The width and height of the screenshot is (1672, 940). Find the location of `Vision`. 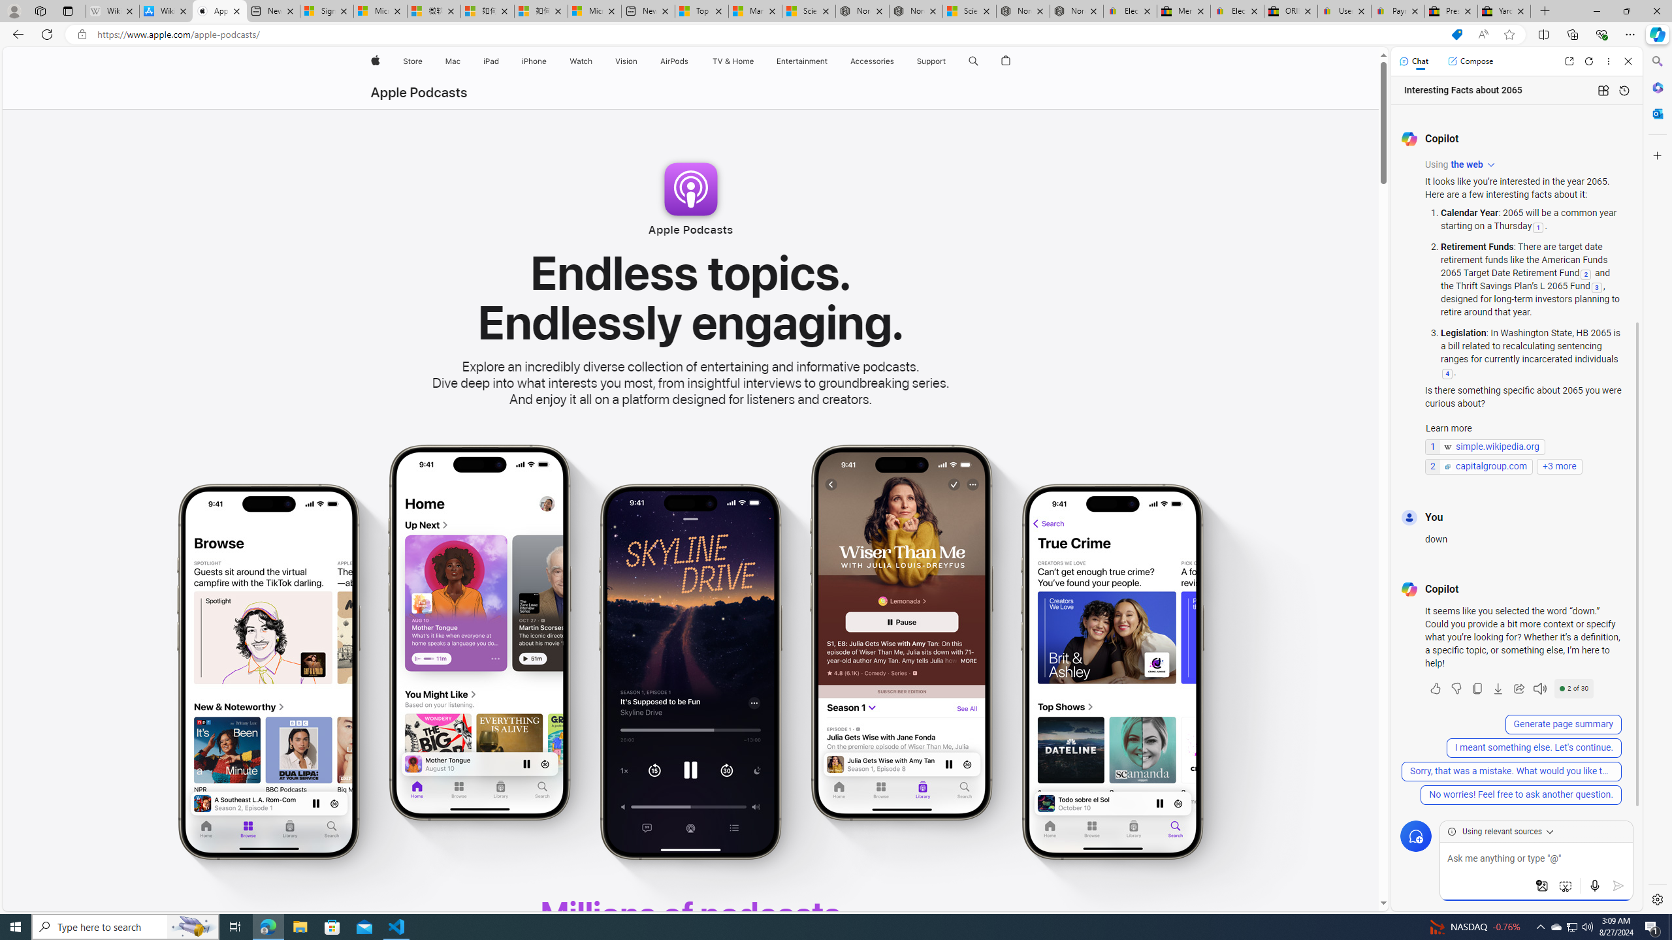

Vision is located at coordinates (627, 61).